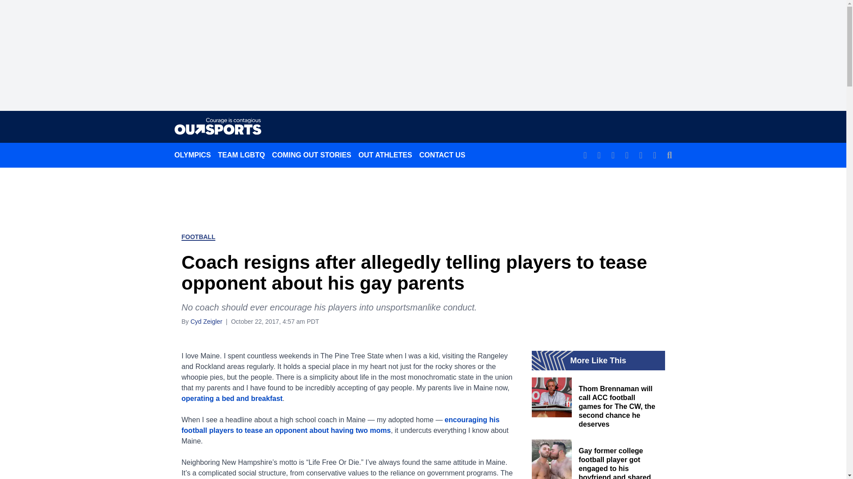  Describe the element at coordinates (585, 155) in the screenshot. I see `Newsletter` at that location.